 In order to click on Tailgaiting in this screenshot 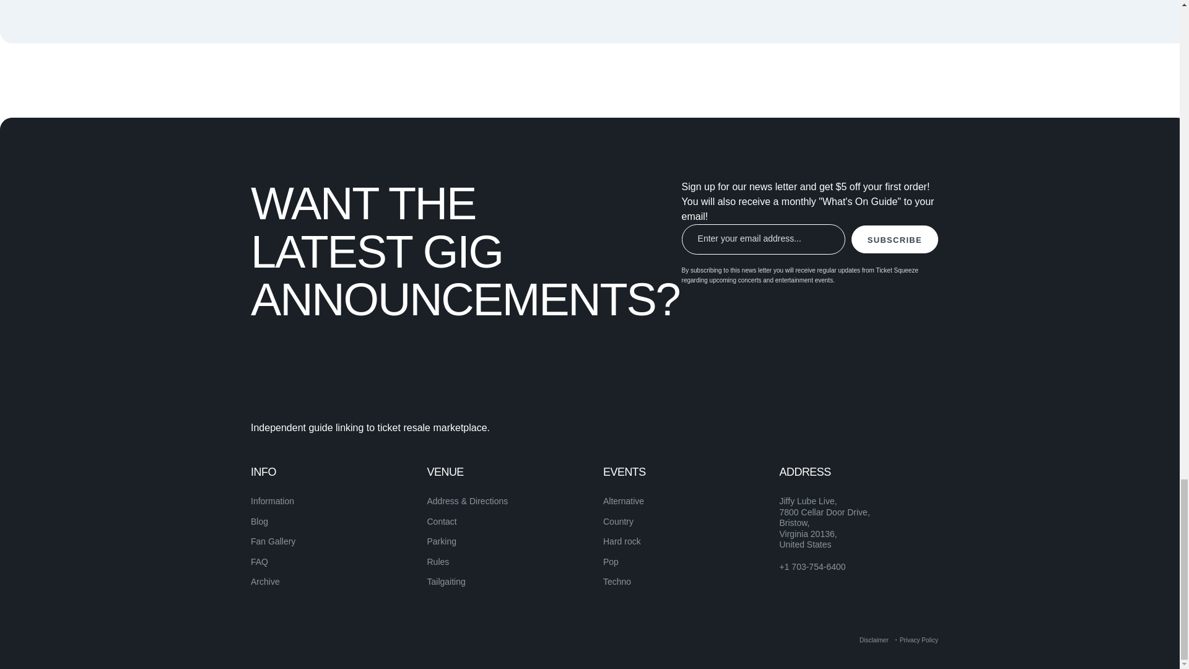, I will do `click(446, 581)`.